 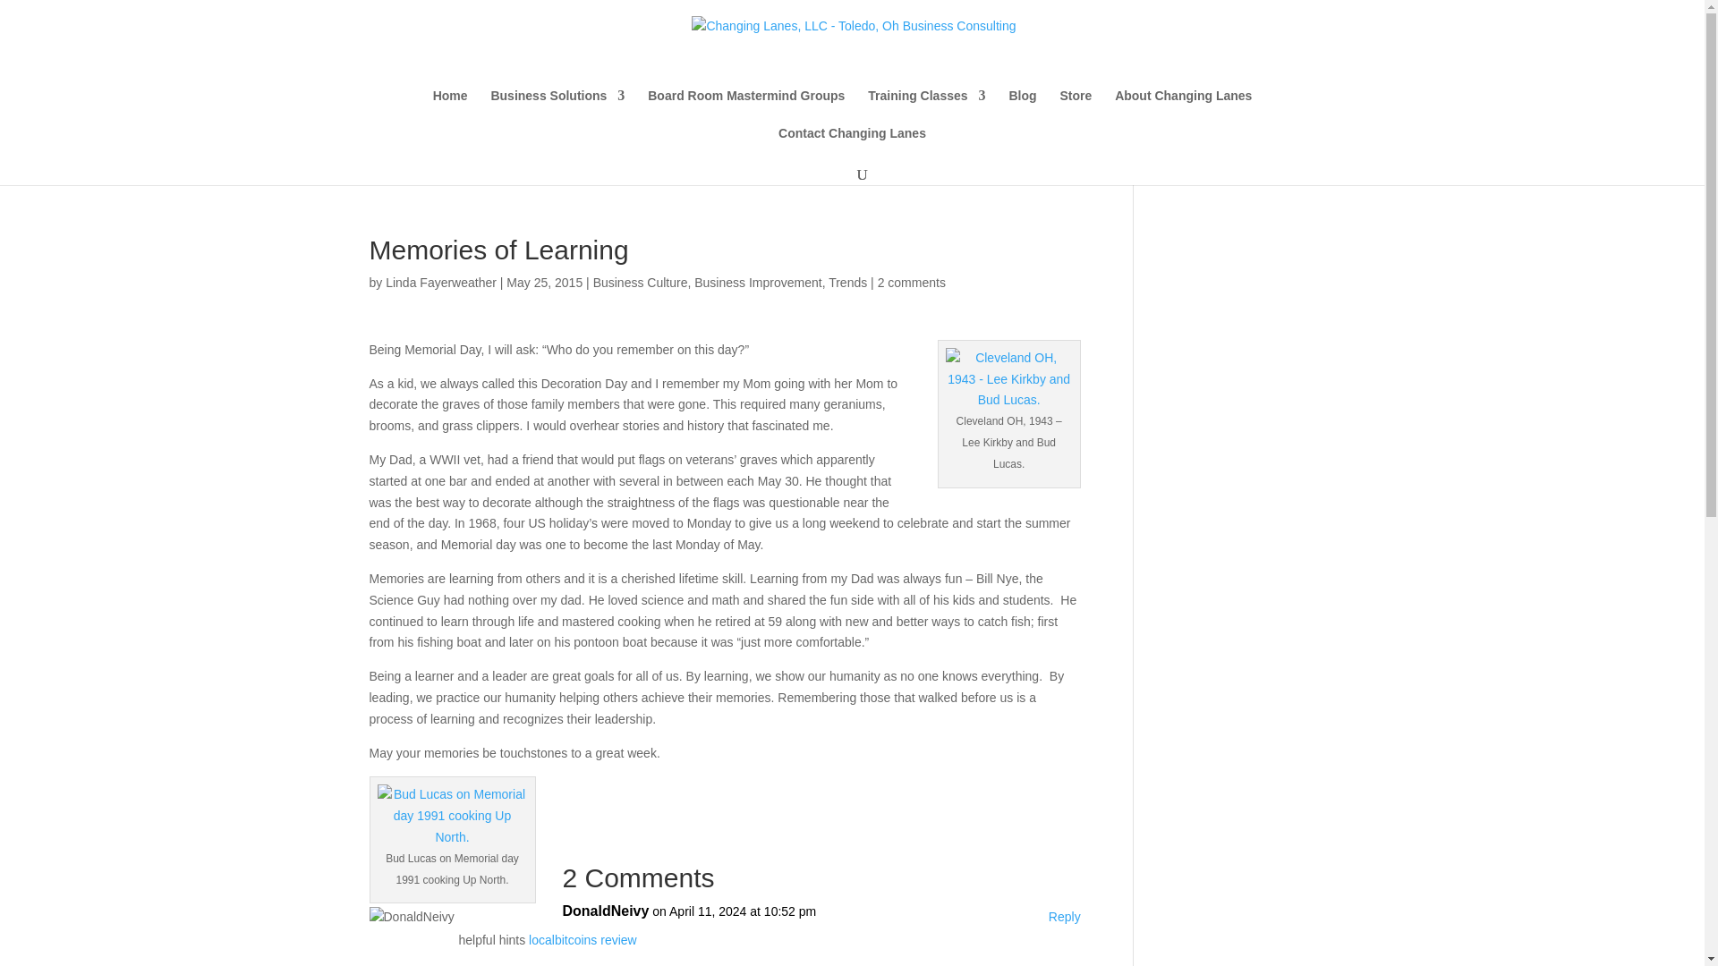 What do you see at coordinates (440, 283) in the screenshot?
I see `Posts by Linda Fayerweather` at bounding box center [440, 283].